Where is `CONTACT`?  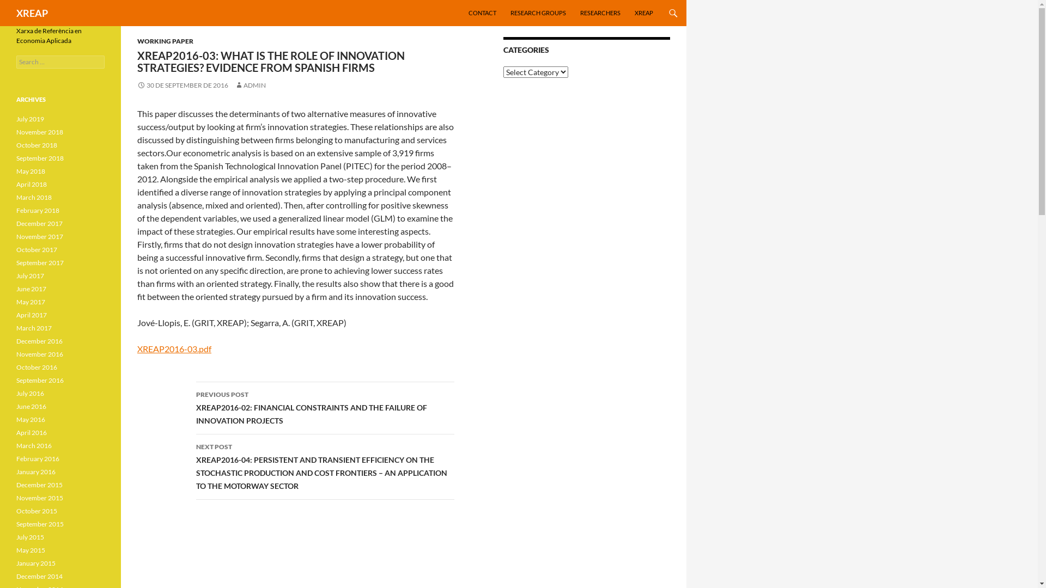
CONTACT is located at coordinates (483, 13).